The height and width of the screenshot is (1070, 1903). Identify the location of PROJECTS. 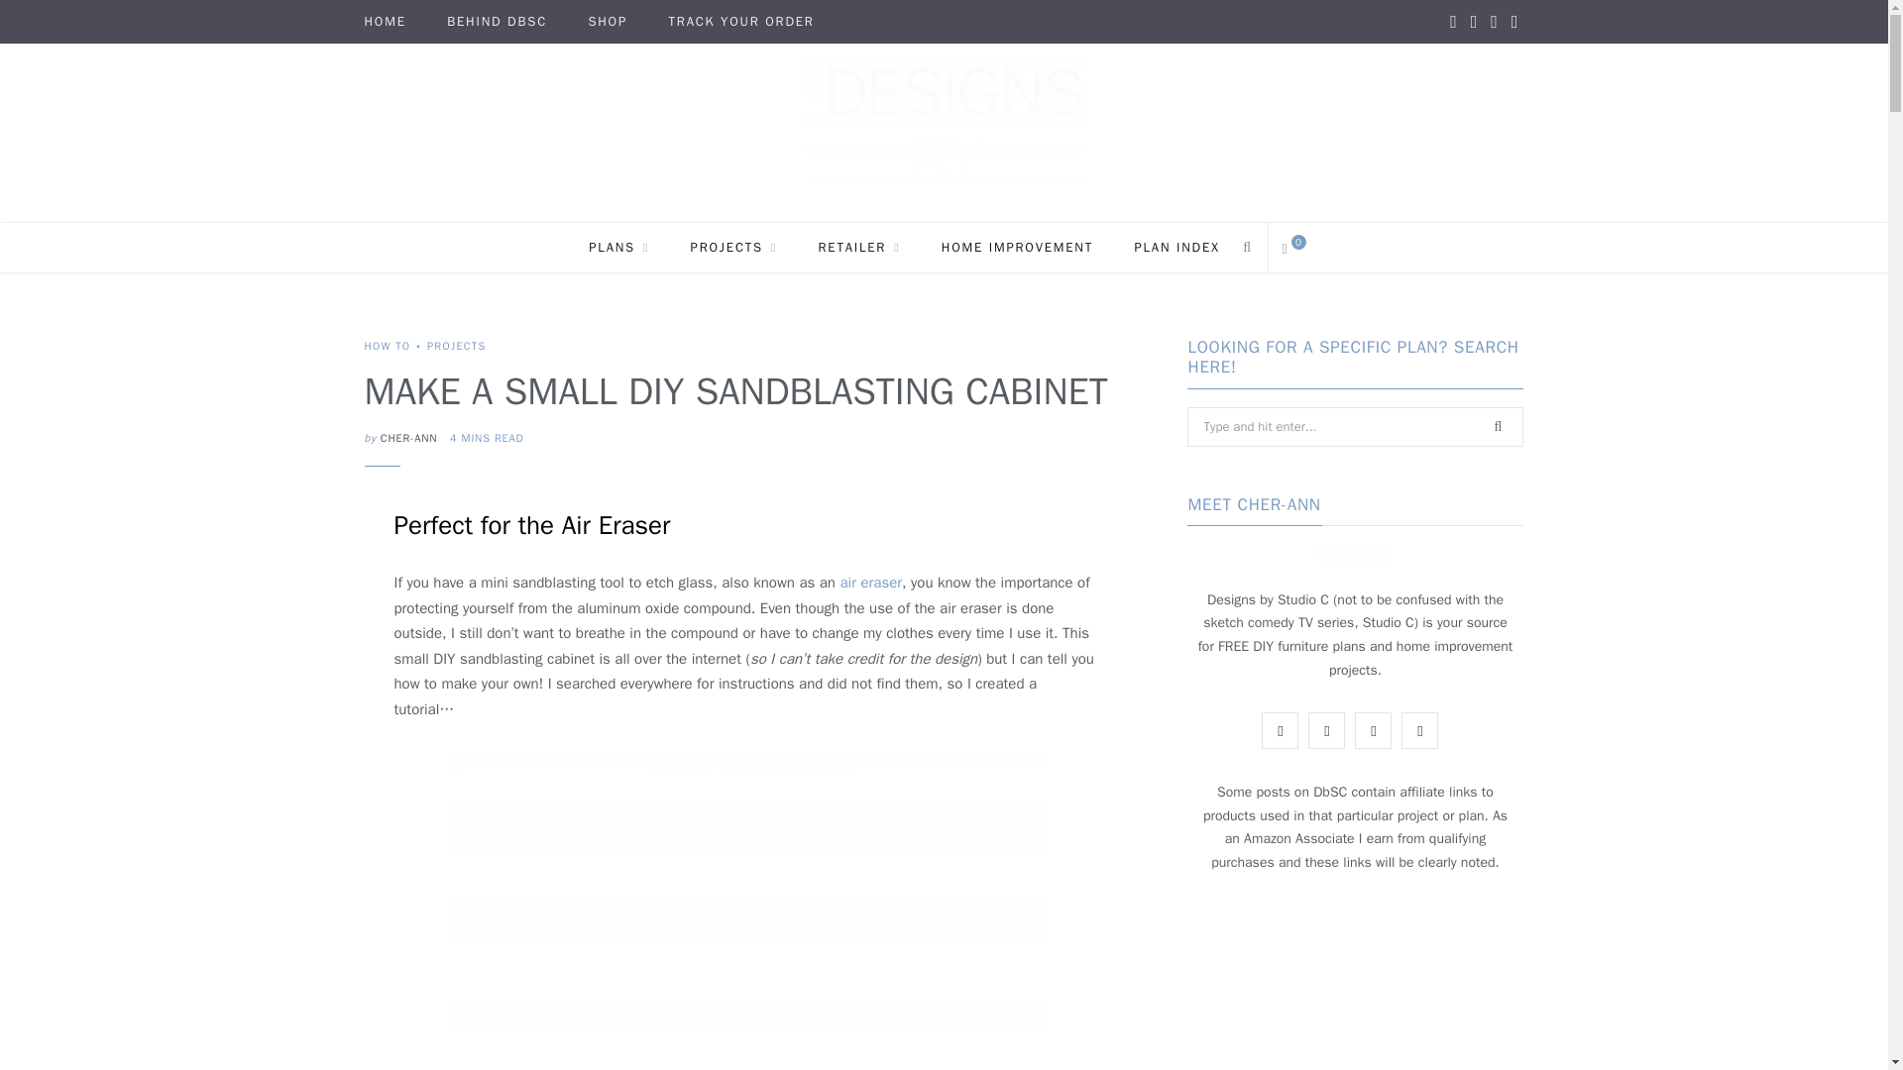
(733, 248).